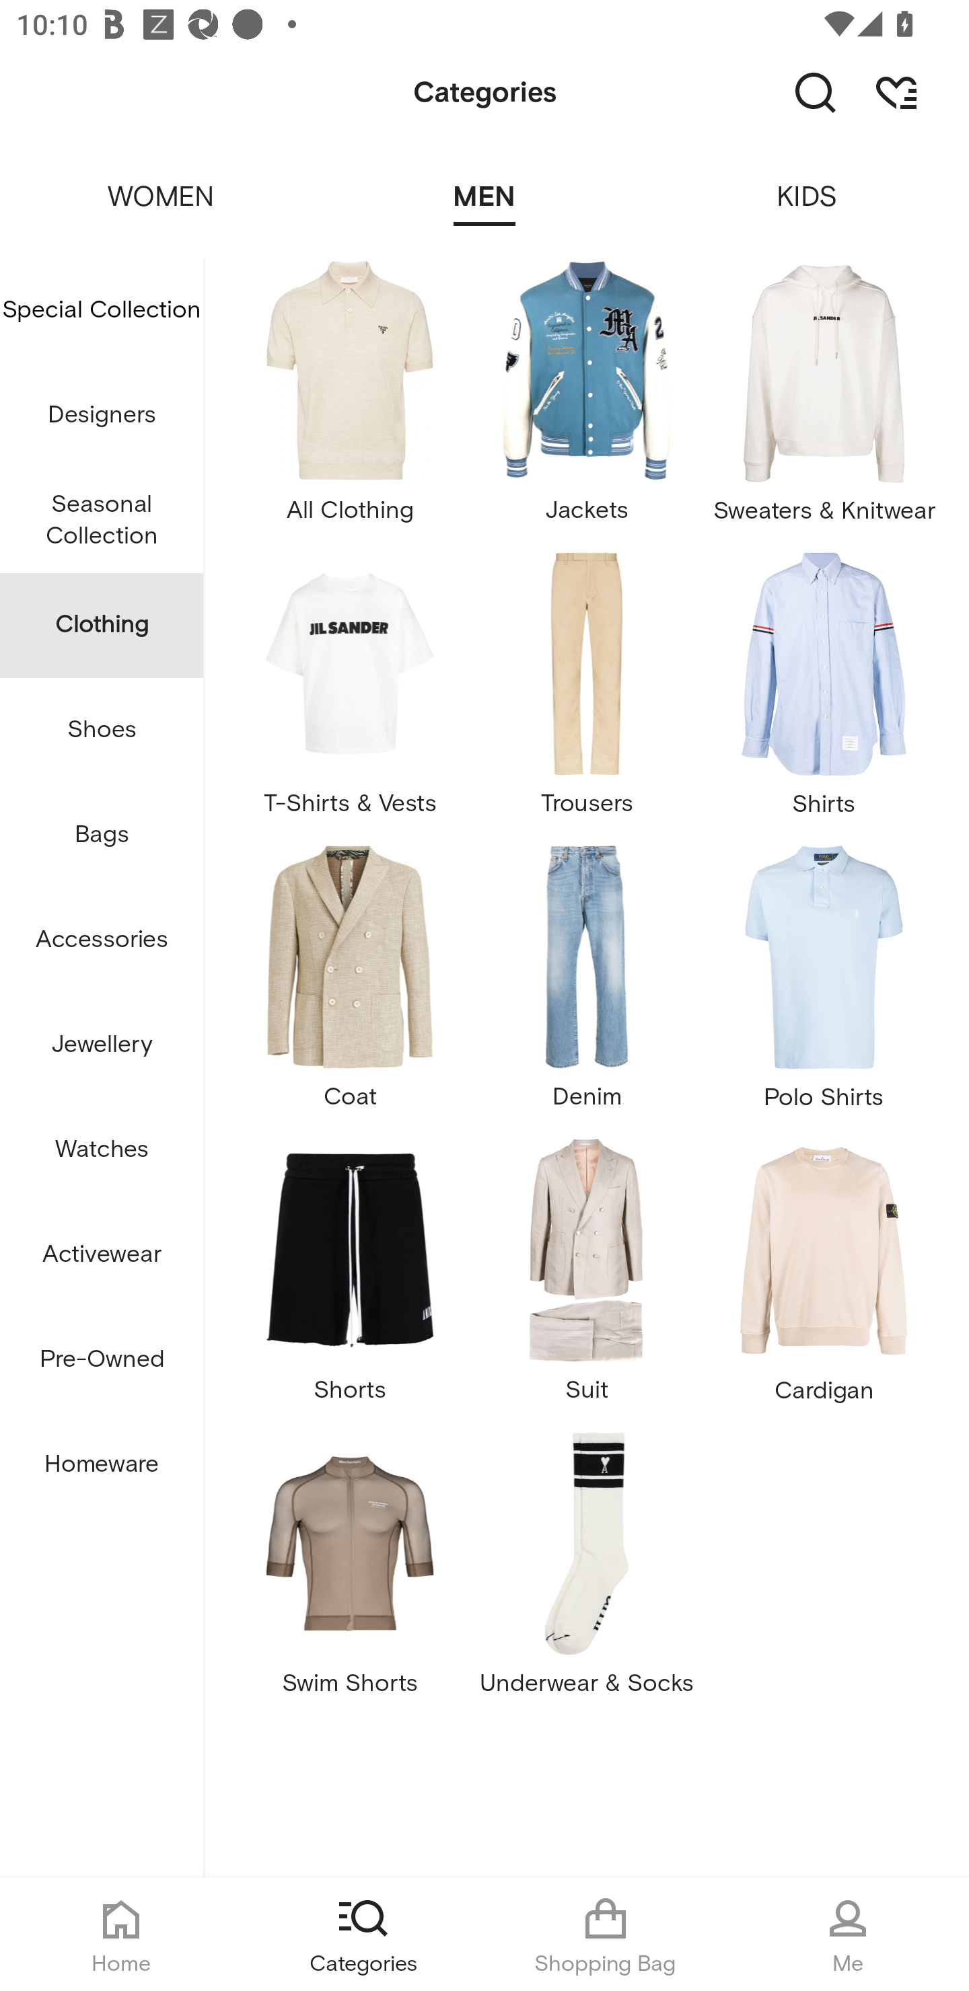 This screenshot has height=1991, width=969. What do you see at coordinates (587, 399) in the screenshot?
I see `Jackets` at bounding box center [587, 399].